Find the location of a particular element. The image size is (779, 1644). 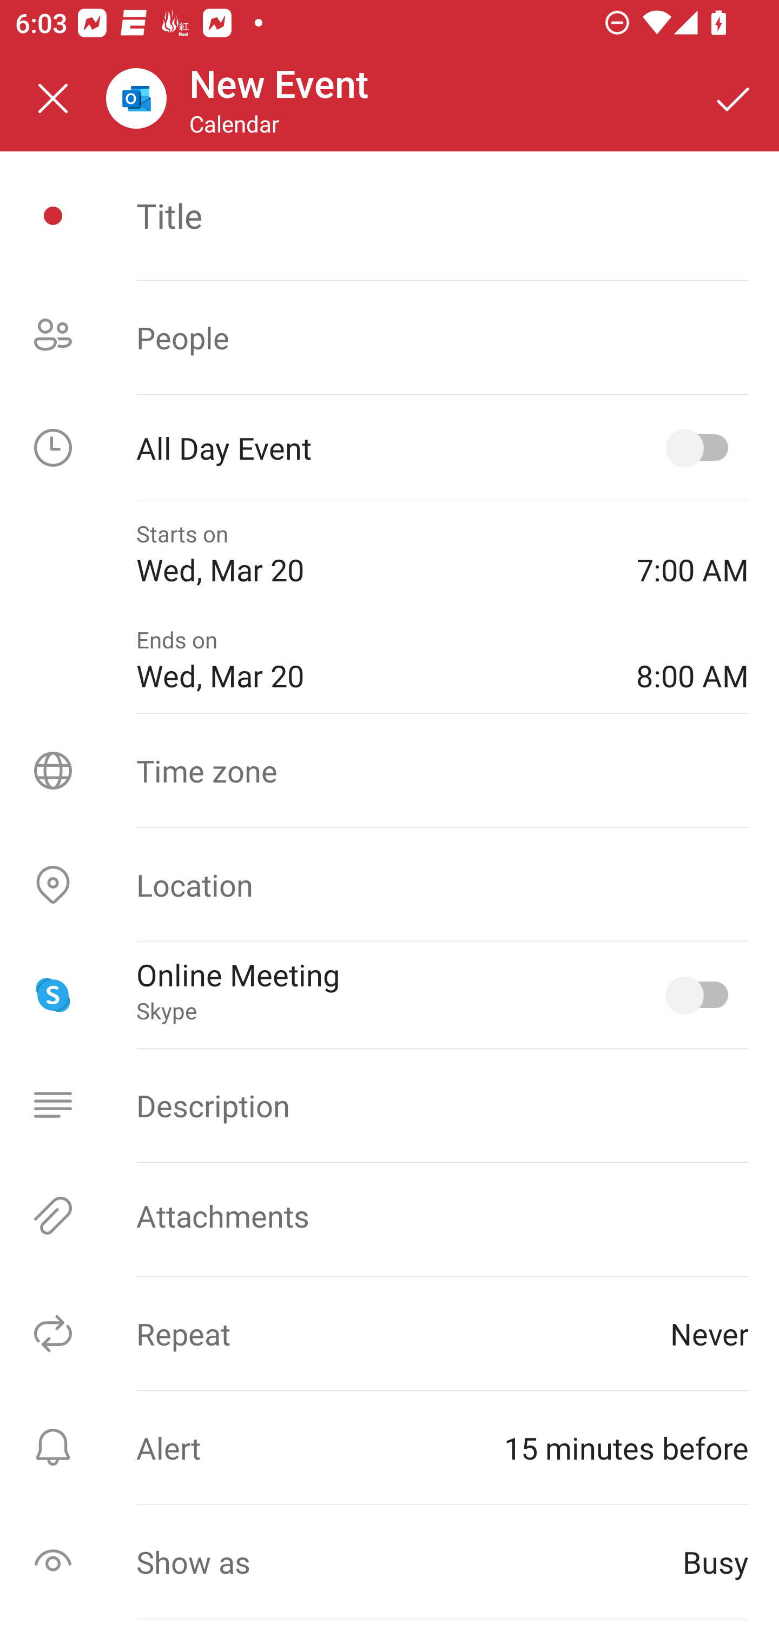

Description is located at coordinates (389, 1105).